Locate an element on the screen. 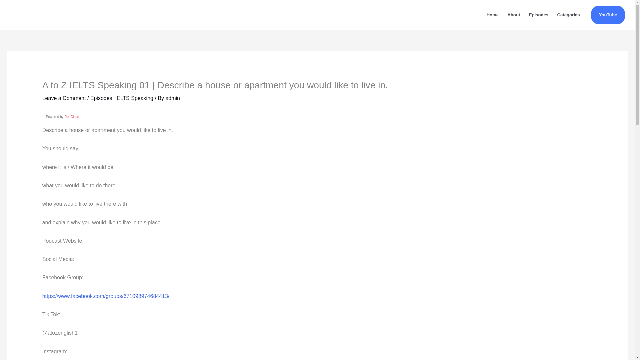 This screenshot has height=360, width=640. Episodes is located at coordinates (101, 98).